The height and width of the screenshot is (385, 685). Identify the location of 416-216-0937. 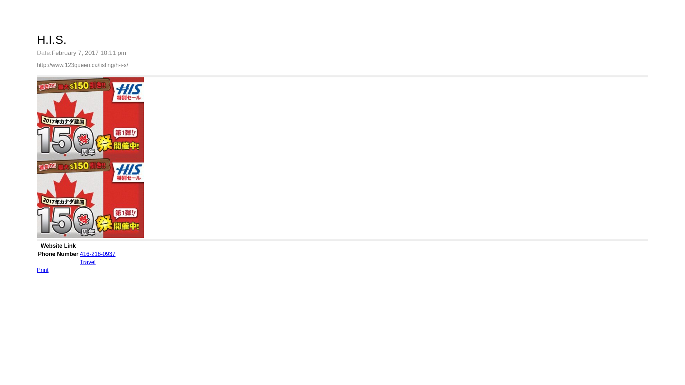
(98, 254).